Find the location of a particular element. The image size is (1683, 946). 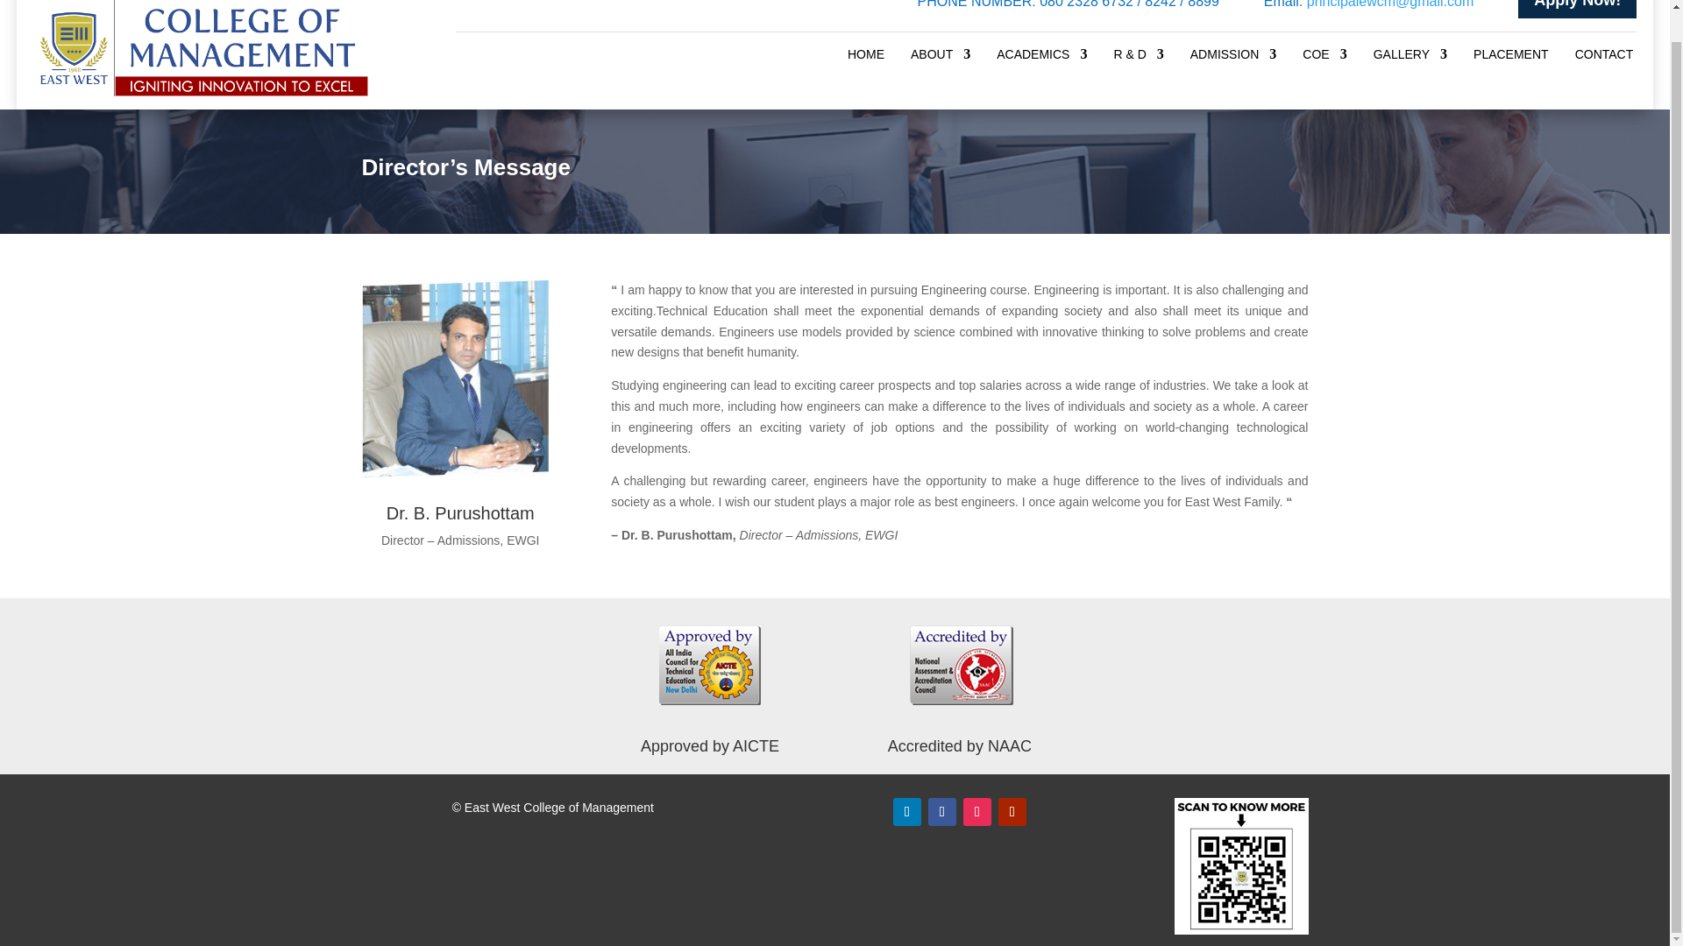

PLACEMENT is located at coordinates (1511, 58).